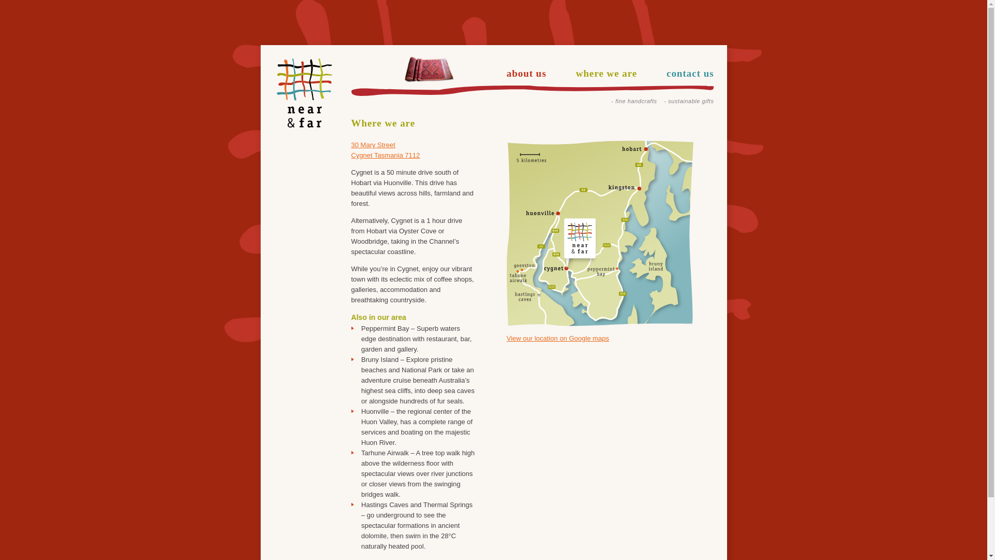  I want to click on about us, so click(527, 74).